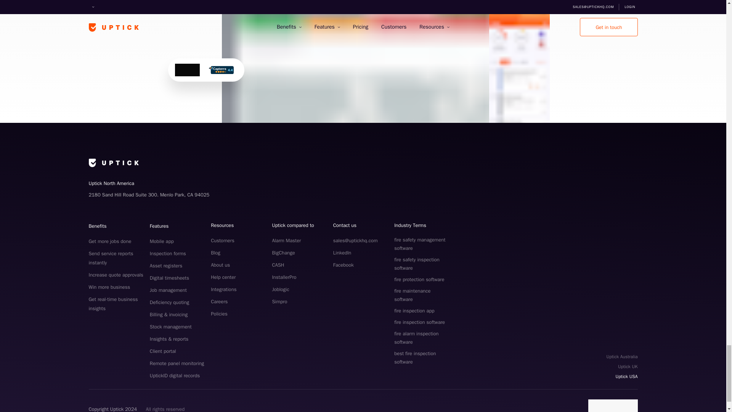 Image resolution: width=732 pixels, height=412 pixels. Describe the element at coordinates (111, 258) in the screenshot. I see `Send service reports instantly` at that location.